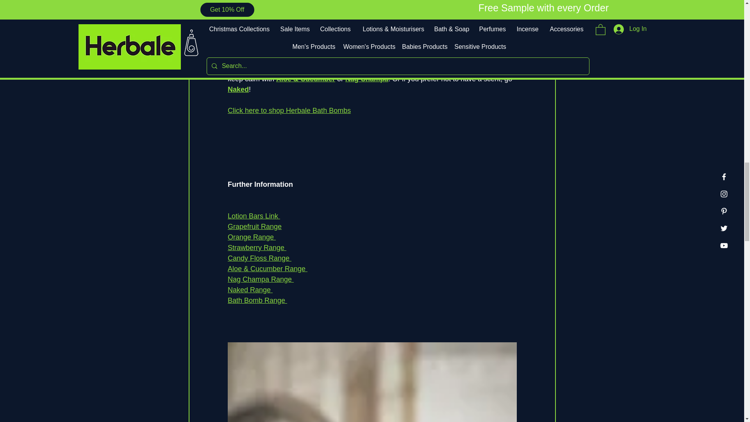  What do you see at coordinates (379, 68) in the screenshot?
I see `Candy Floss` at bounding box center [379, 68].